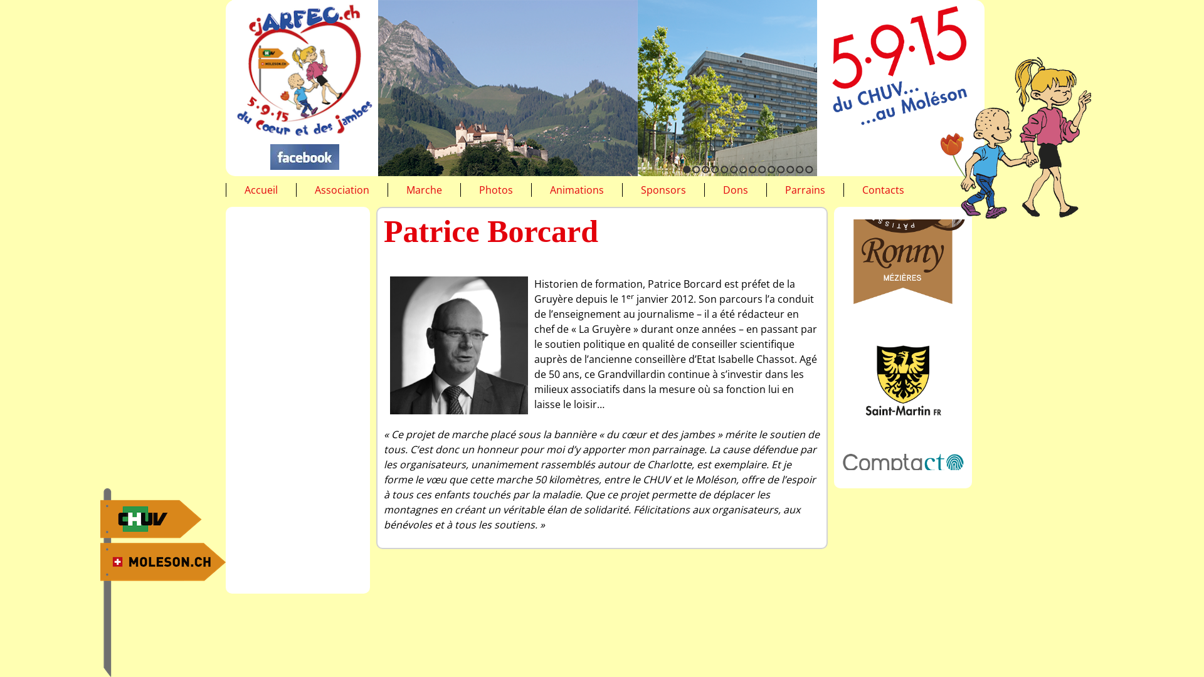 The height and width of the screenshot is (677, 1204). What do you see at coordinates (496, 190) in the screenshot?
I see `Photos` at bounding box center [496, 190].